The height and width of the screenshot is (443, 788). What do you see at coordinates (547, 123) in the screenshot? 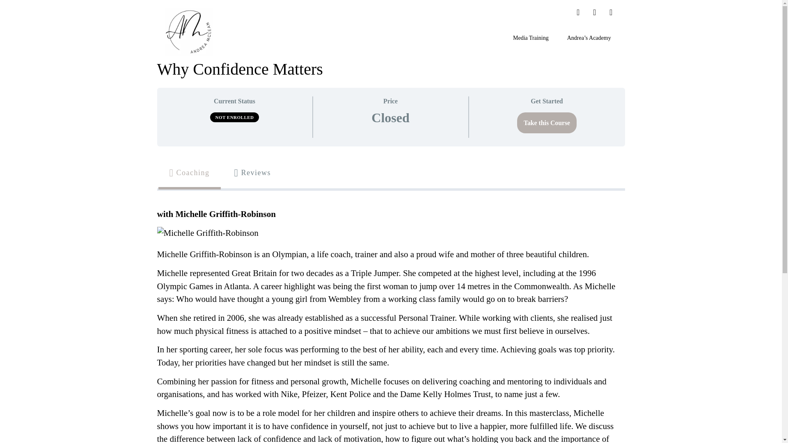
I see `Take this Course` at bounding box center [547, 123].